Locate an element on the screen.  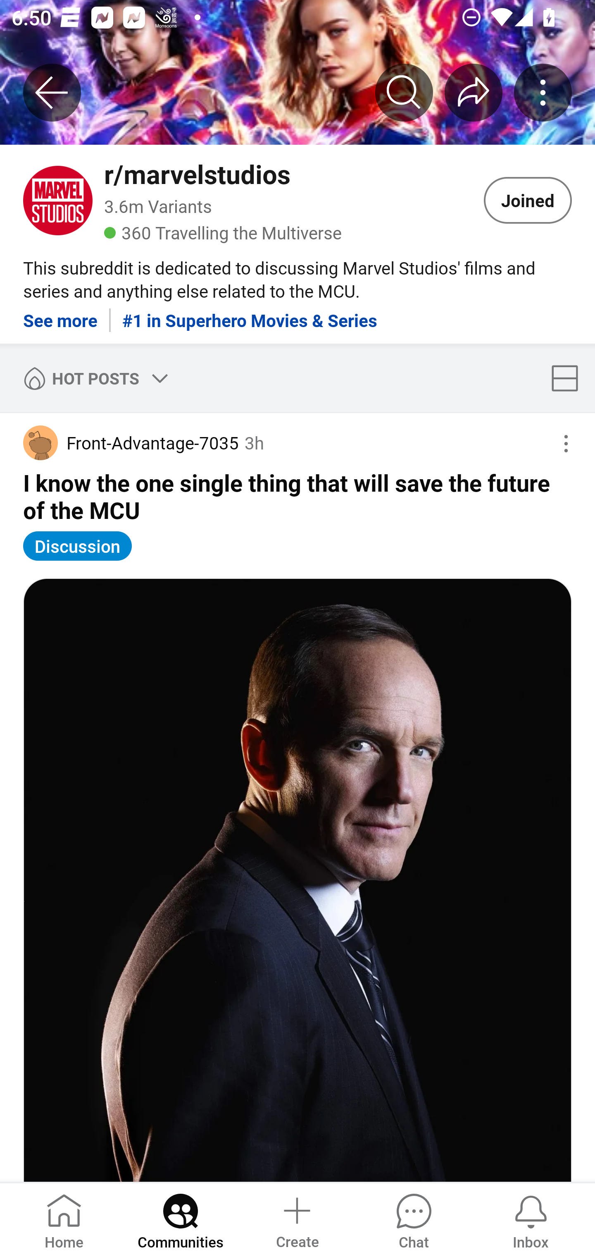
Card display is located at coordinates (569, 378).